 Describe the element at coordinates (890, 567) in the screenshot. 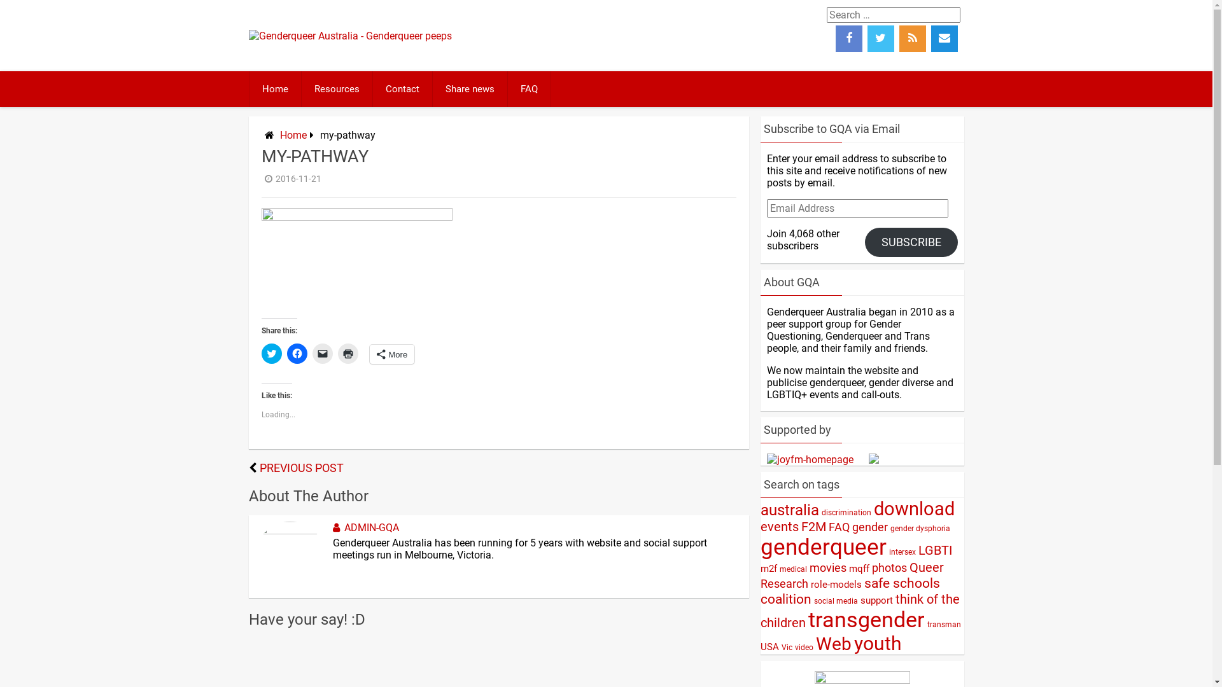

I see `photos` at that location.